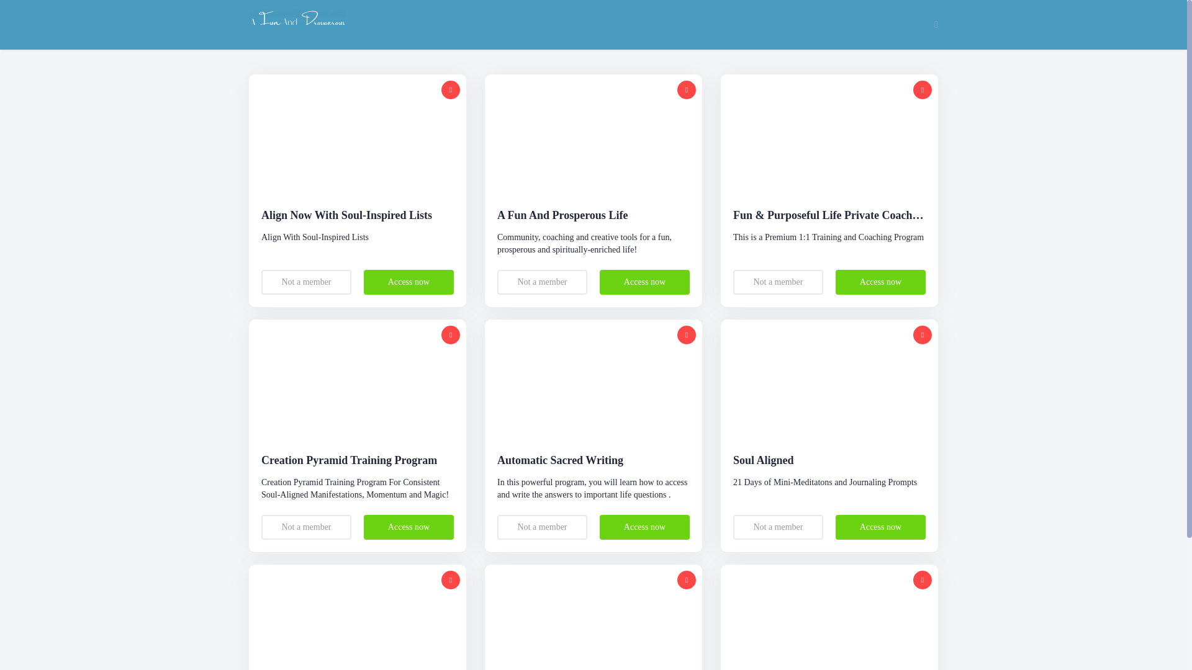  I want to click on Access now, so click(644, 527).